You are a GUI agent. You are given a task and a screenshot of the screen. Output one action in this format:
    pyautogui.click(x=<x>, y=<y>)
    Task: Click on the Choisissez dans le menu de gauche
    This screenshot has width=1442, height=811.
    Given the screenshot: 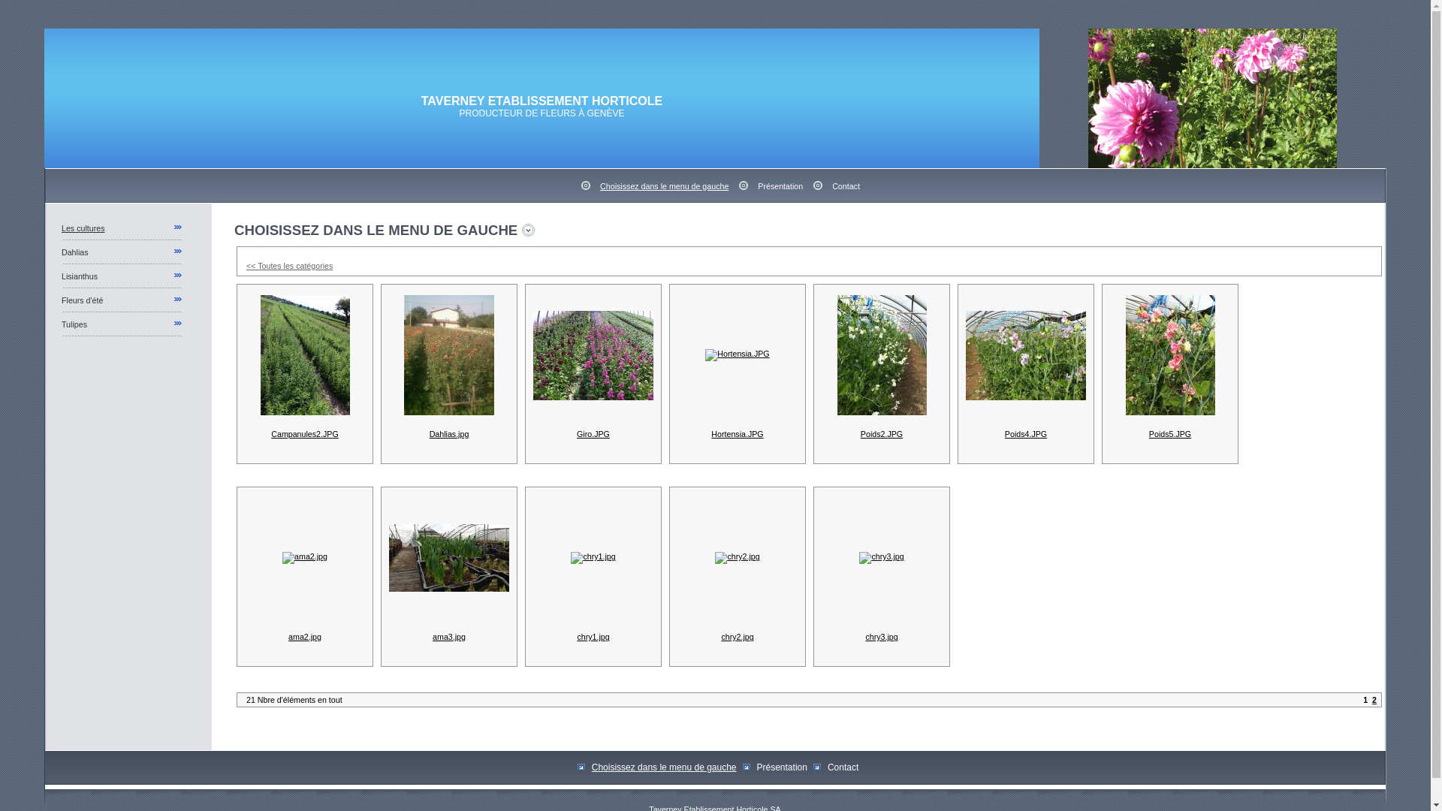 What is the action you would take?
    pyautogui.click(x=664, y=767)
    